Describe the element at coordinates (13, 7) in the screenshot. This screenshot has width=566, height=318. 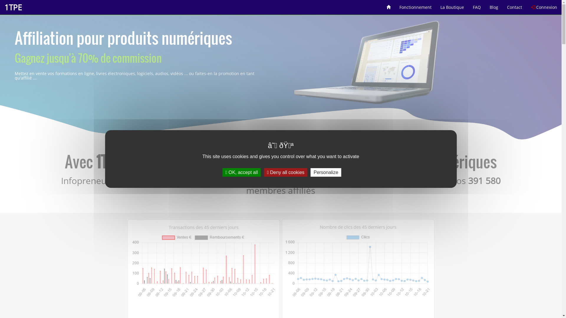
I see `1TPE` at that location.